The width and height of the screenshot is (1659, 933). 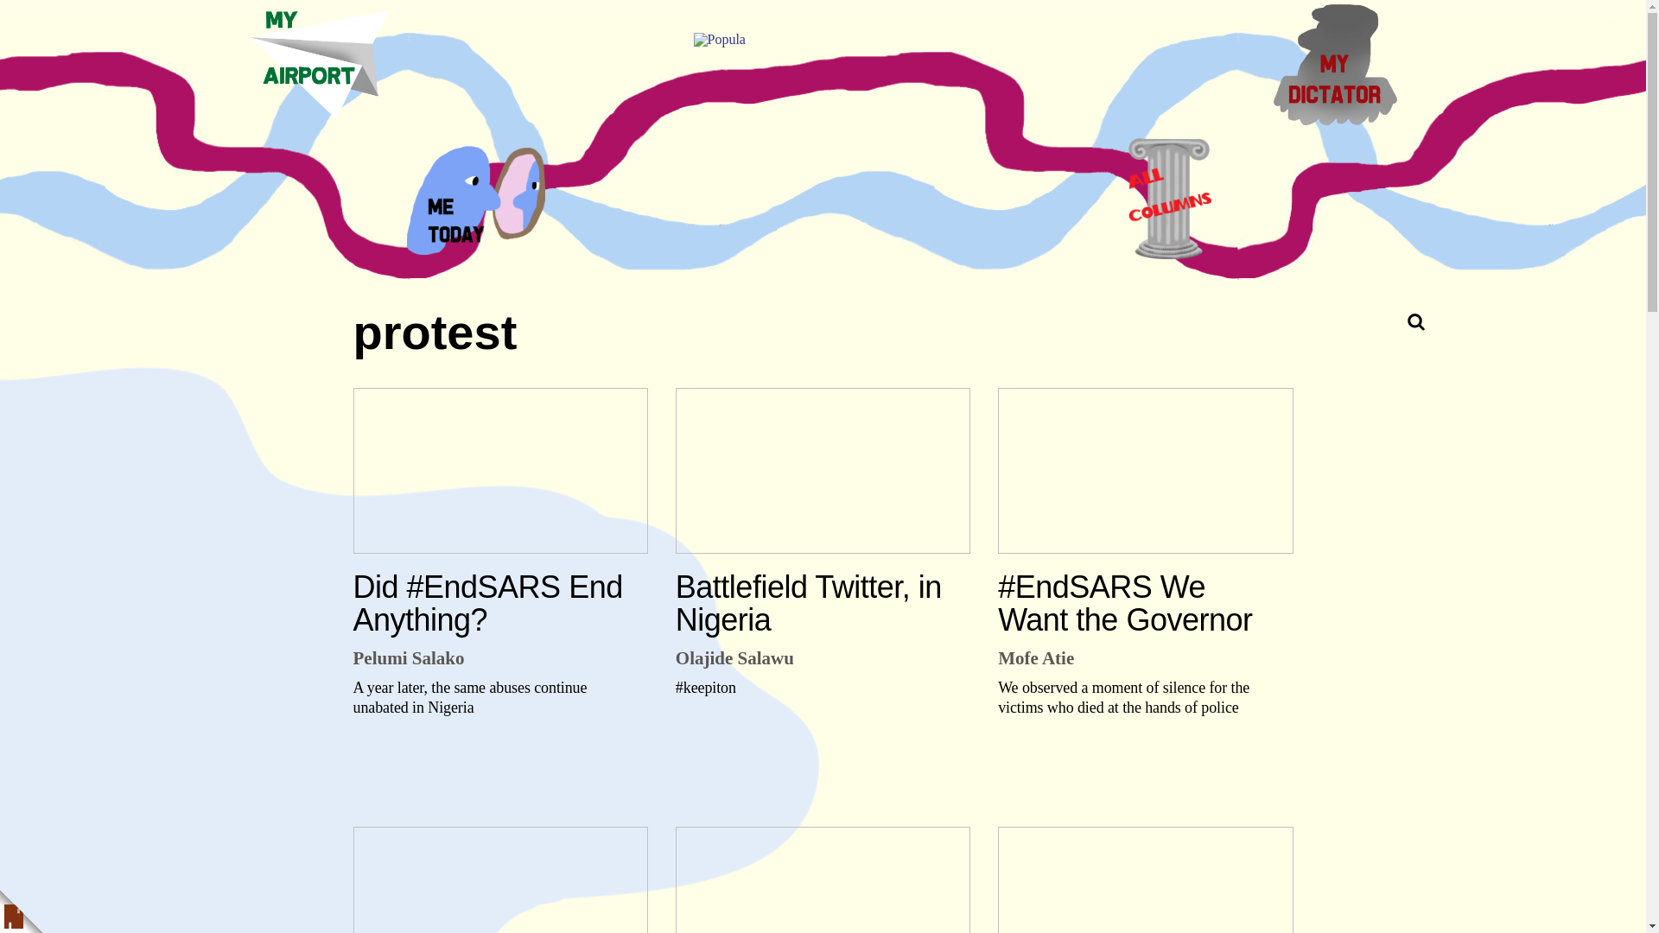 What do you see at coordinates (499, 879) in the screenshot?
I see `Popula Film Club: Not the Evening News` at bounding box center [499, 879].